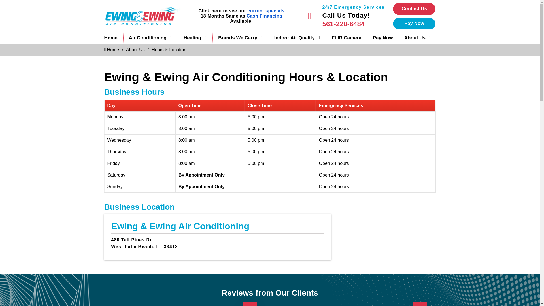 The height and width of the screenshot is (306, 544). Describe the element at coordinates (414, 8) in the screenshot. I see `Contact Us` at that location.